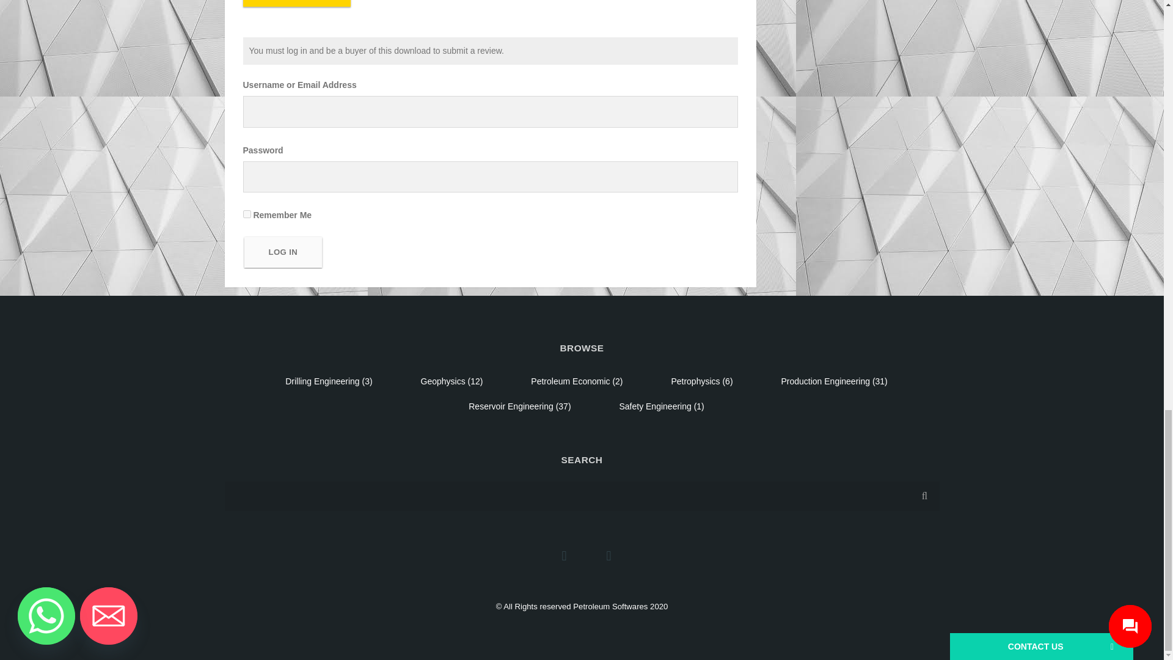  I want to click on Search, so click(924, 496).